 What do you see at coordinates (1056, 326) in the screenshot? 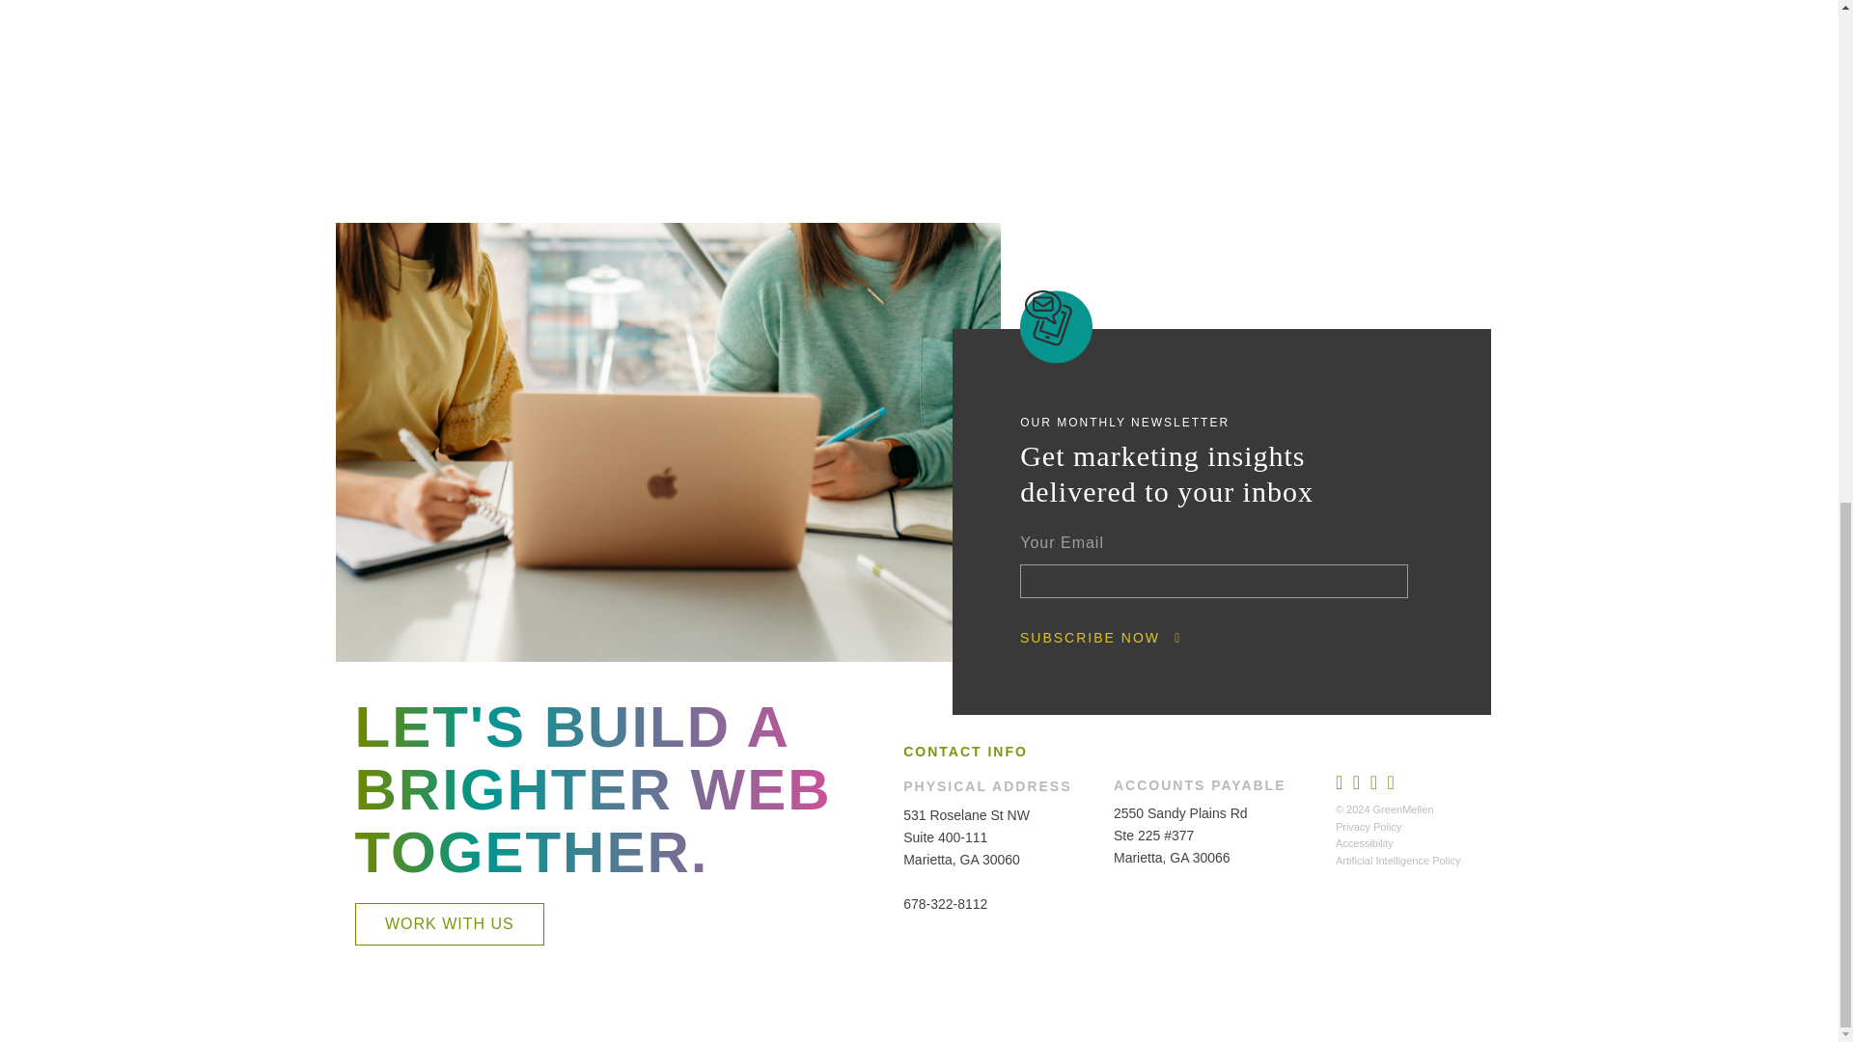
I see `call-to-action-icon` at bounding box center [1056, 326].